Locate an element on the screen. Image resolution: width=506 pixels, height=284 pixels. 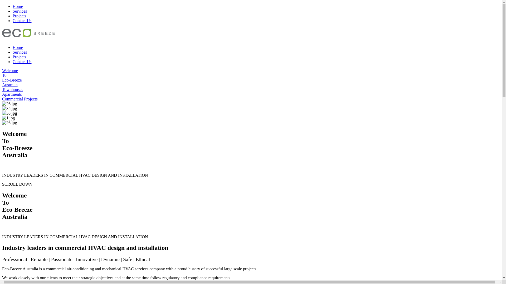
Projects is located at coordinates (20, 57).